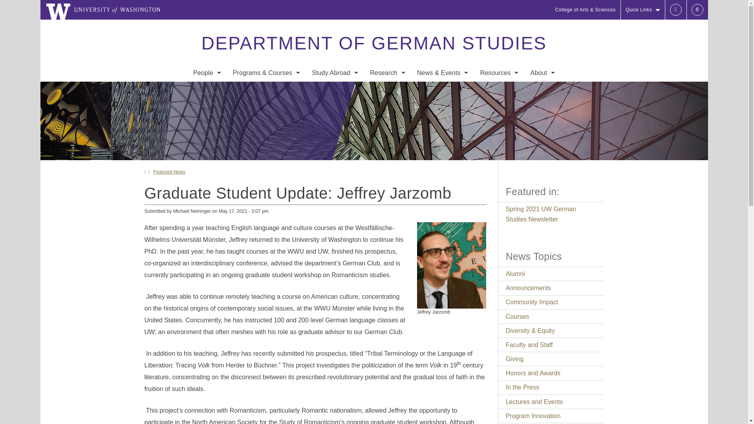 The height and width of the screenshot is (424, 754). What do you see at coordinates (207, 90) in the screenshot?
I see `Faculty` at bounding box center [207, 90].